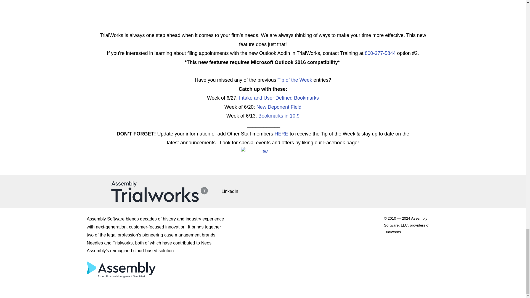 This screenshot has width=530, height=298. I want to click on HERE, so click(281, 134).